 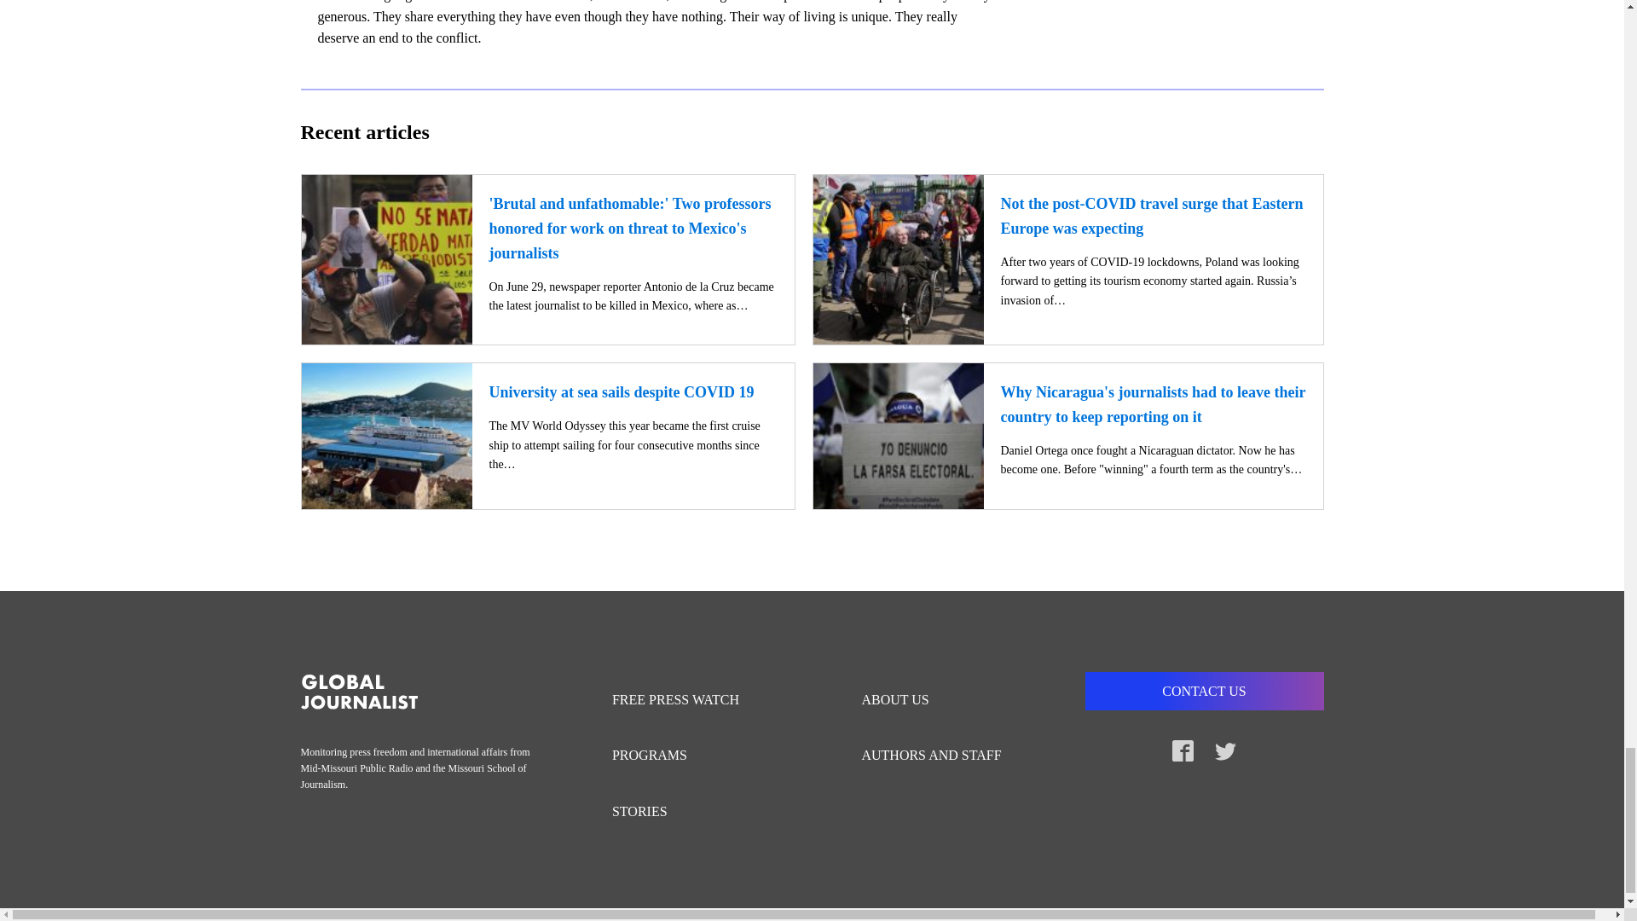 What do you see at coordinates (940, 700) in the screenshot?
I see `ABOUT US` at bounding box center [940, 700].